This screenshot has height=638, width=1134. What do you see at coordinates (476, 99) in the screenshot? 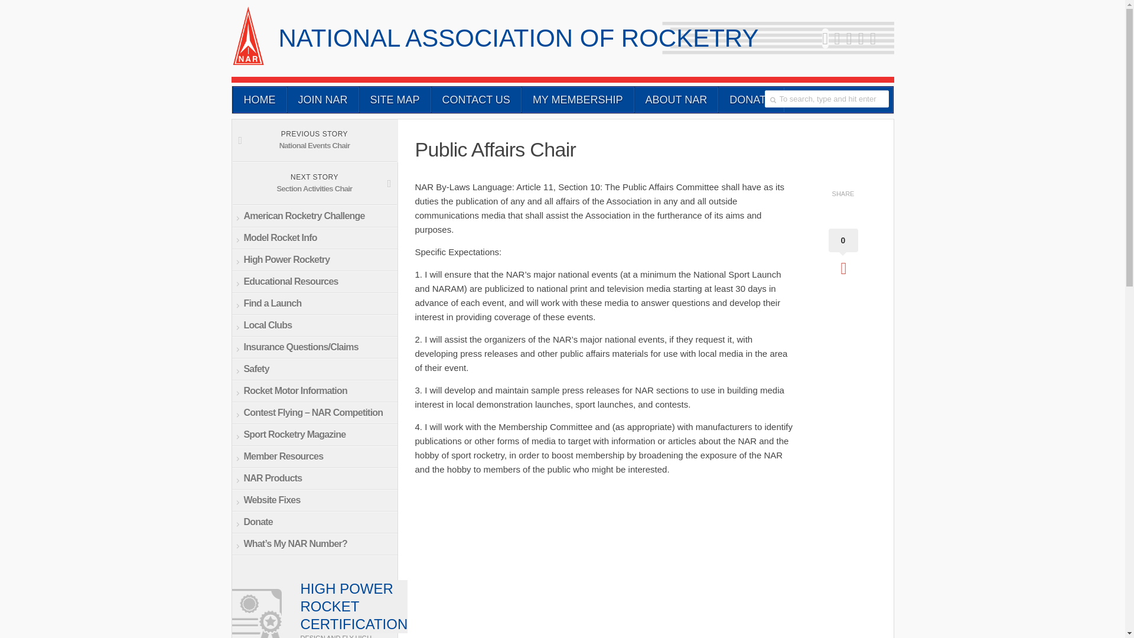
I see `MY MEMBERSHIP` at bounding box center [476, 99].